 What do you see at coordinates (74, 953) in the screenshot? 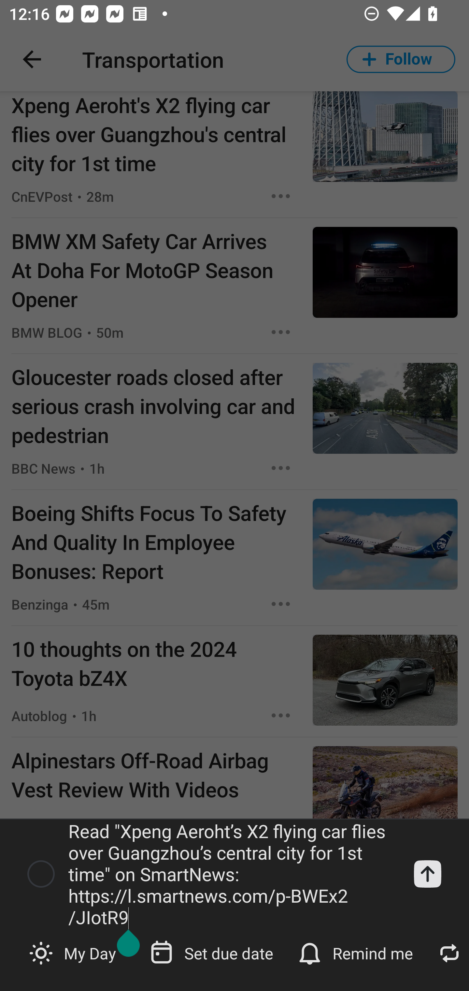
I see `My Day` at bounding box center [74, 953].